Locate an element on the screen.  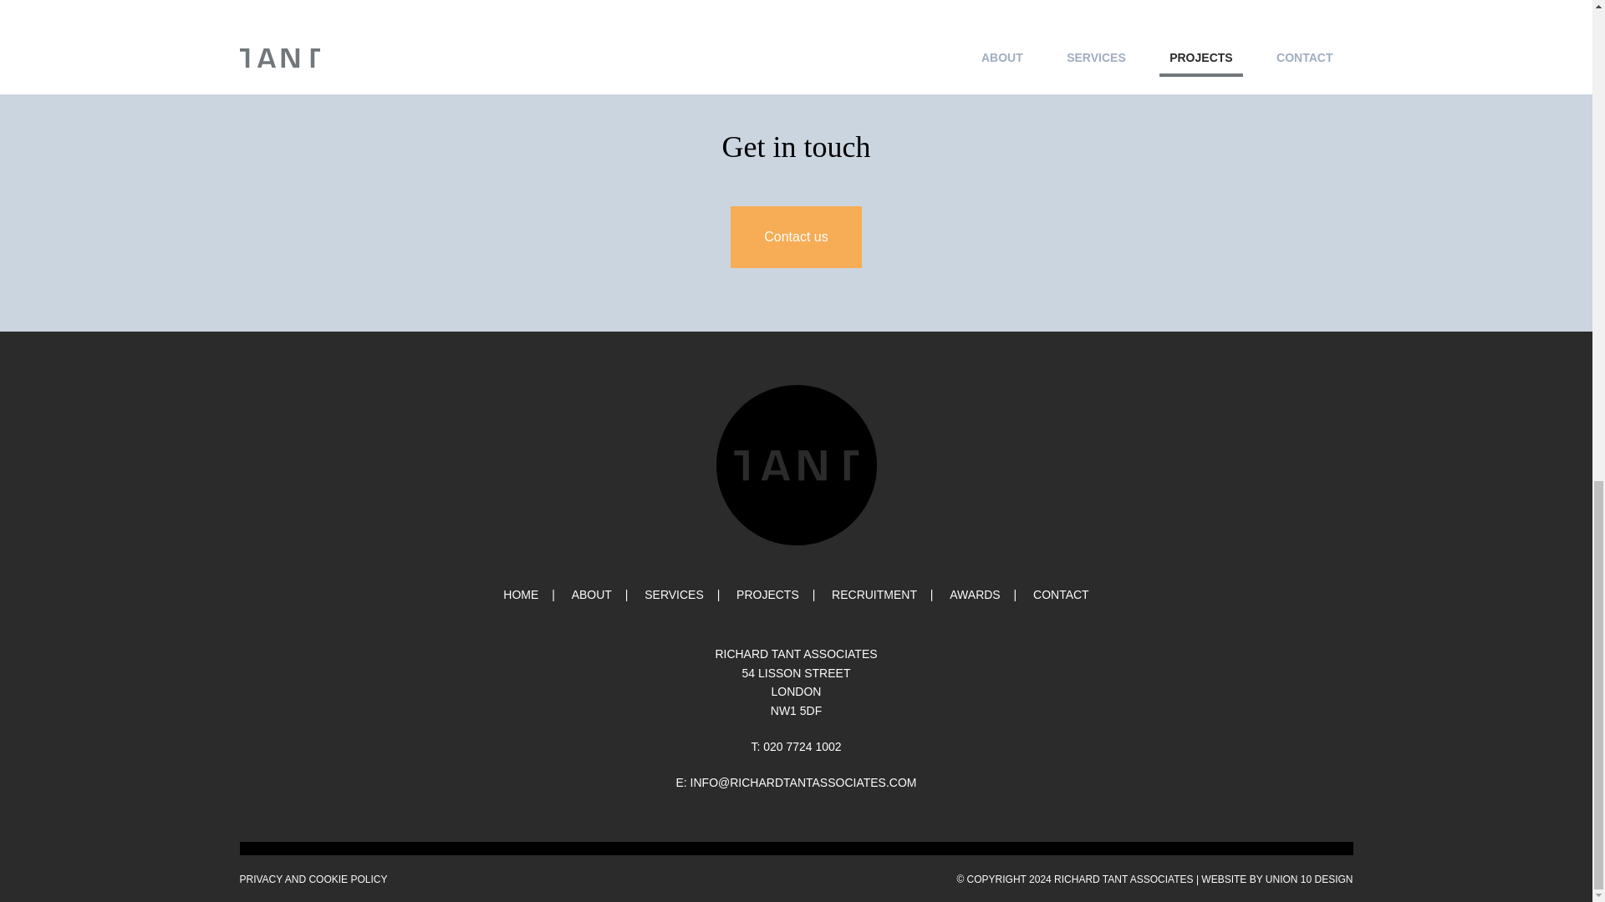
020 7724 1002 is located at coordinates (874, 595).